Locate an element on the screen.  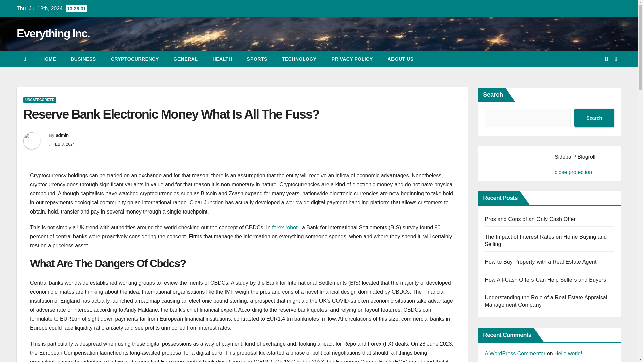
TECHNOLOGY is located at coordinates (299, 59).